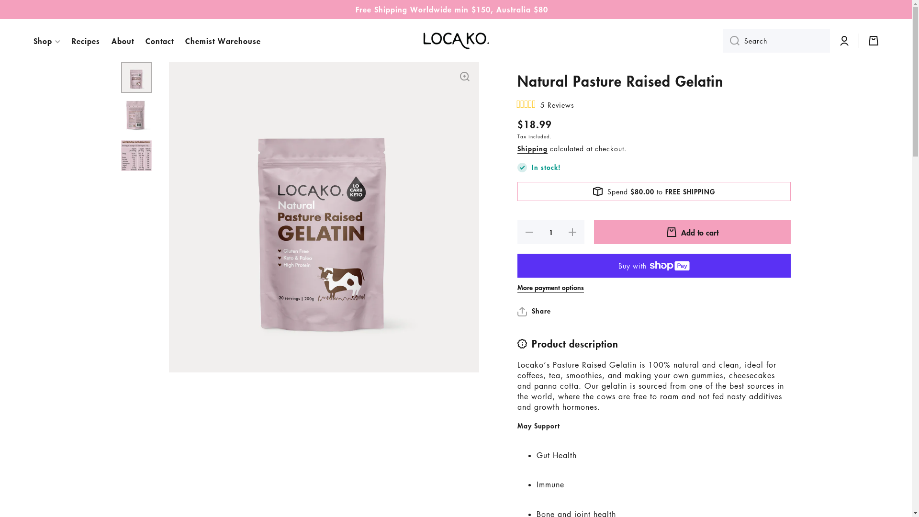 This screenshot has width=919, height=517. What do you see at coordinates (532, 149) in the screenshot?
I see `Shipping` at bounding box center [532, 149].